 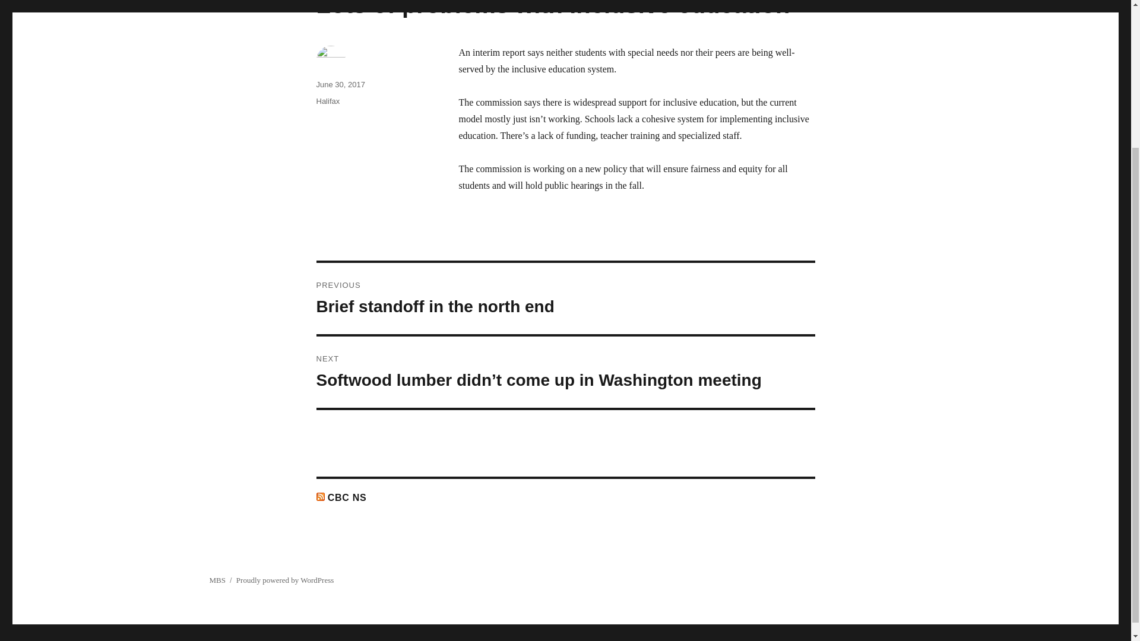 What do you see at coordinates (216, 579) in the screenshot?
I see `Proudly powered by WordPress` at bounding box center [216, 579].